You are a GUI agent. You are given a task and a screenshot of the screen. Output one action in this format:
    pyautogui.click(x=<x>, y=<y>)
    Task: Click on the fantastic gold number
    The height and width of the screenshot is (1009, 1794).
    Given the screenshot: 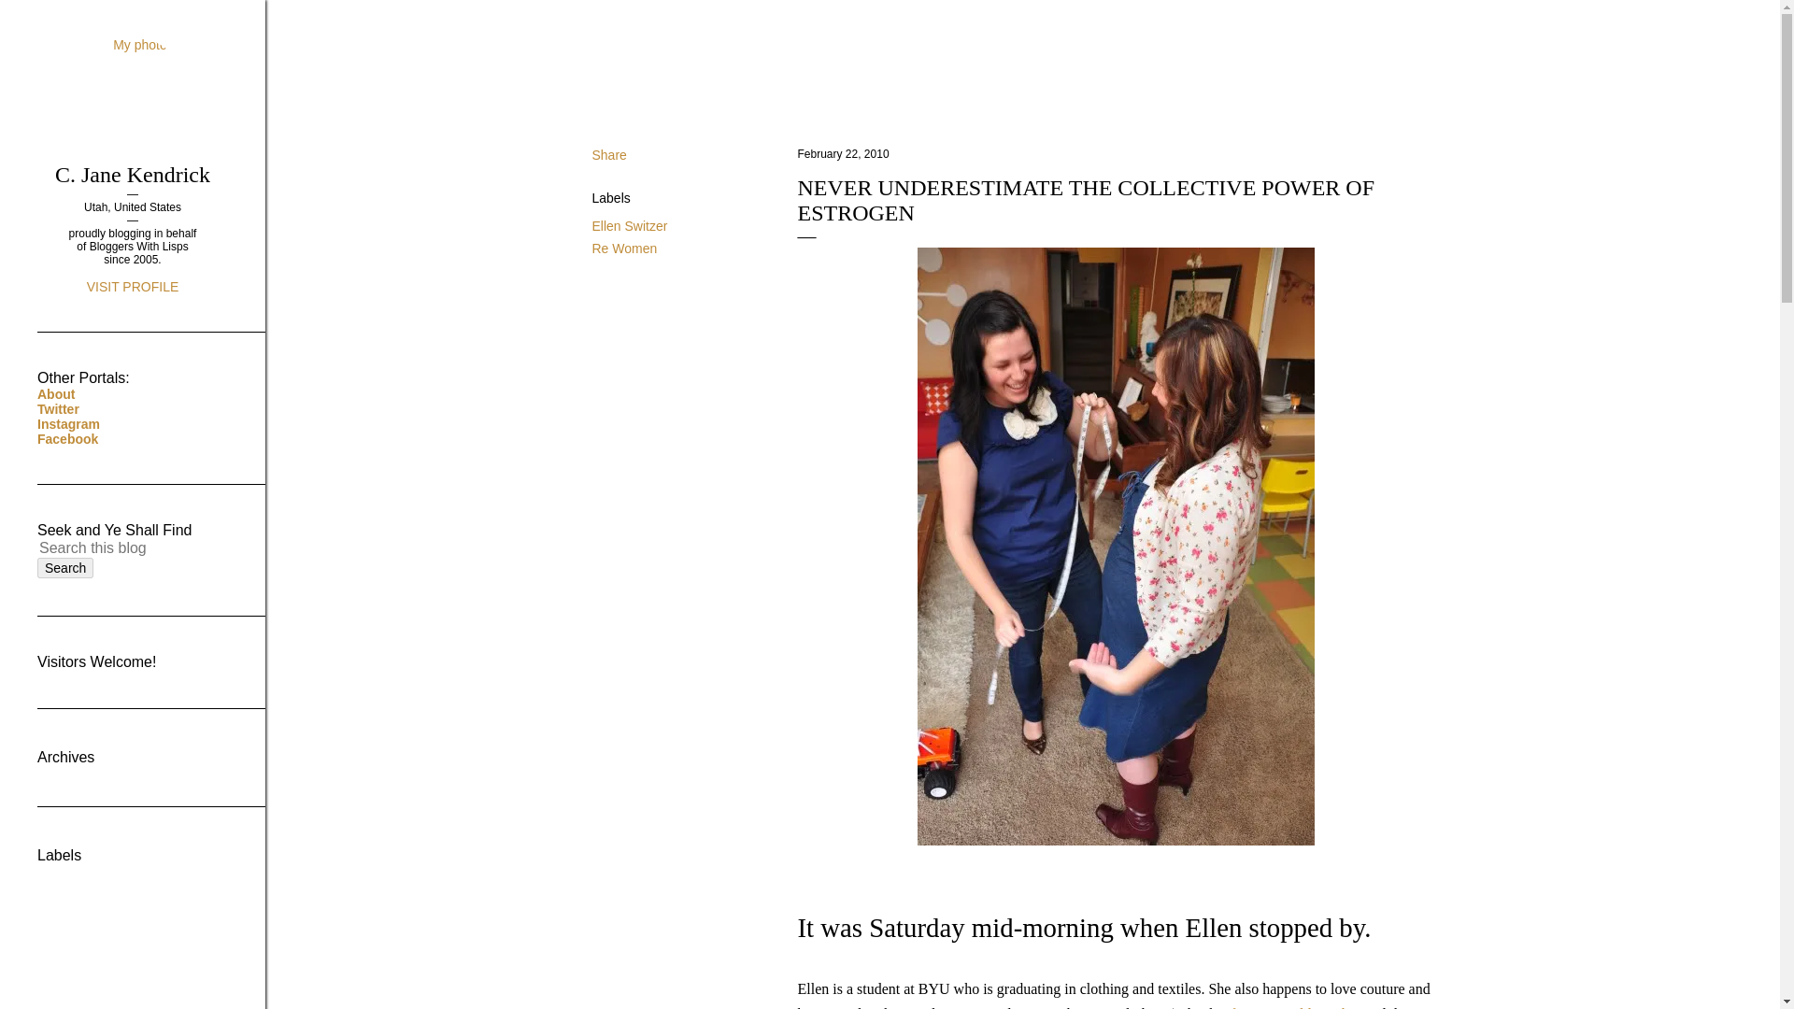 What is the action you would take?
    pyautogui.click(x=1296, y=1007)
    